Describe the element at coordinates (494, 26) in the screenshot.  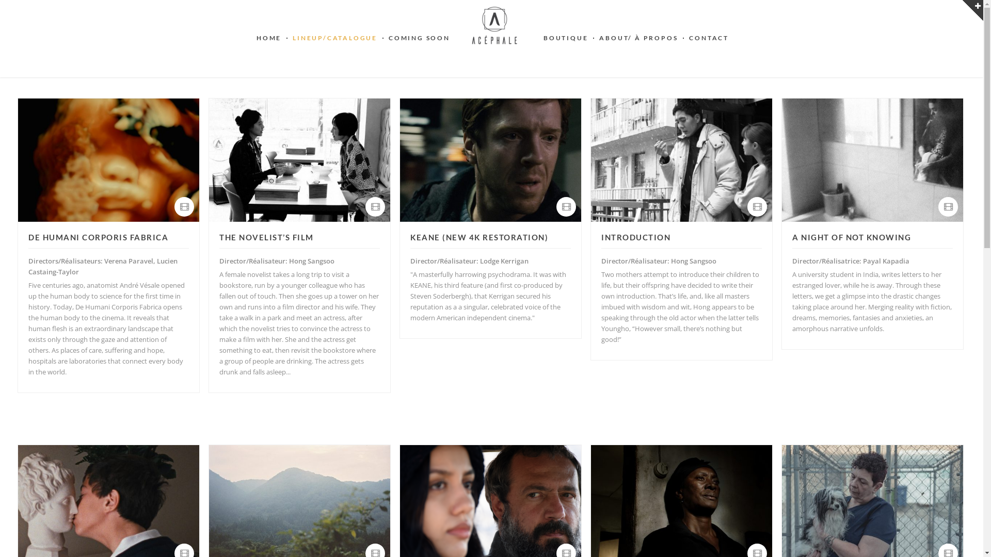
I see `Acephale` at that location.